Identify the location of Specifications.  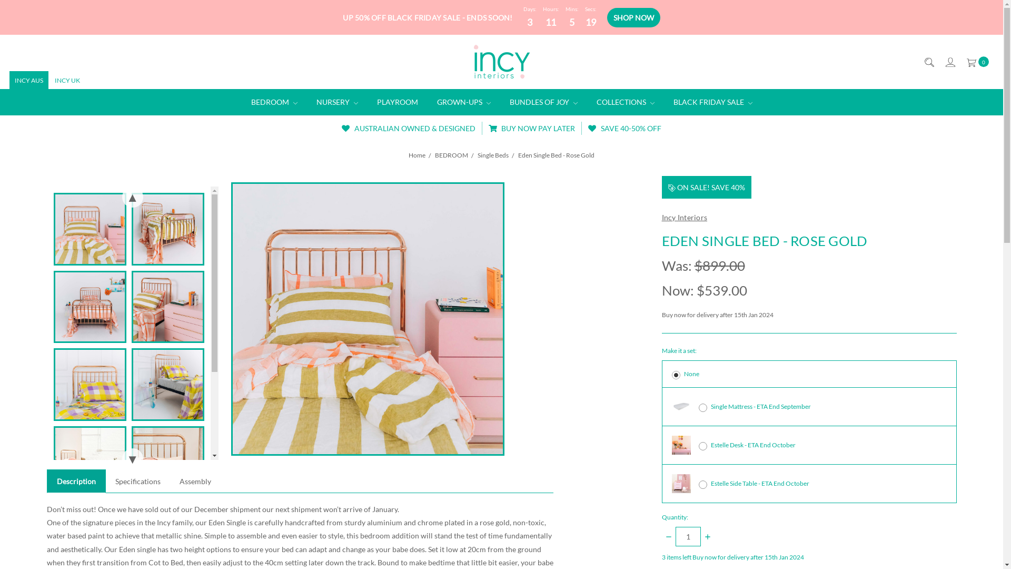
(137, 482).